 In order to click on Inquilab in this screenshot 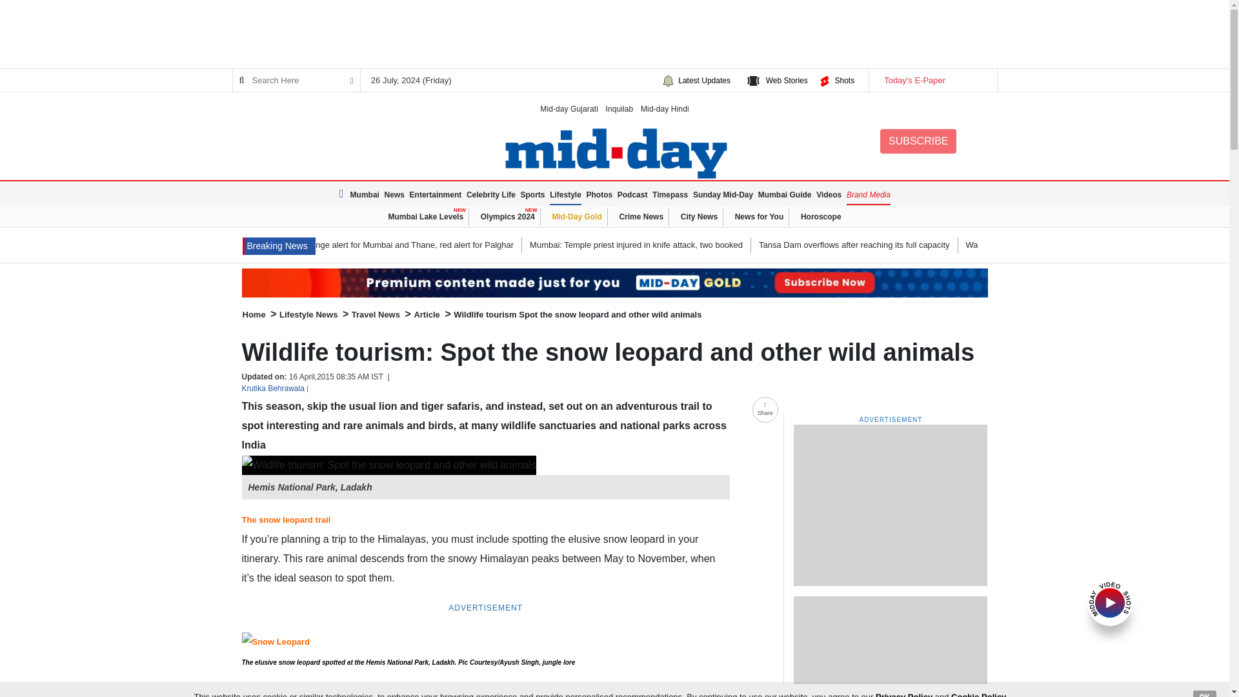, I will do `click(619, 108)`.